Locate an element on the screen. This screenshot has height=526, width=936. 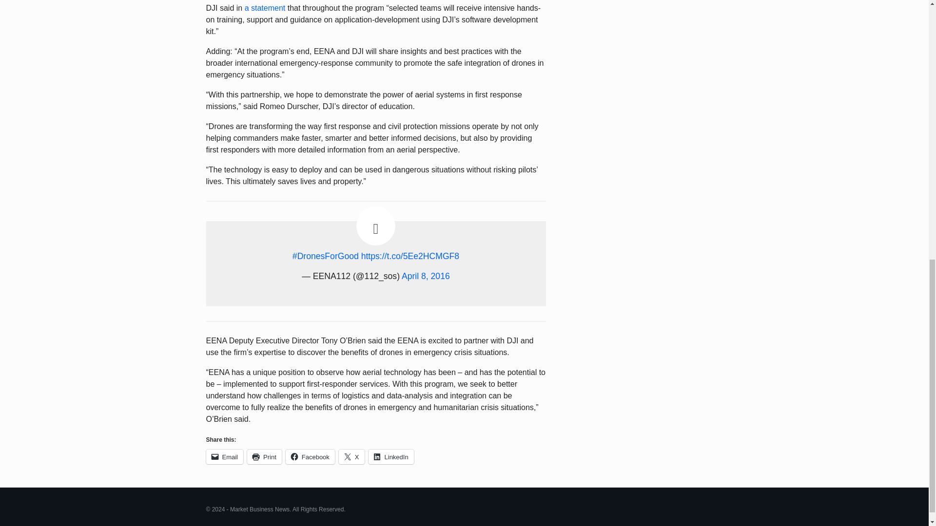
Email is located at coordinates (224, 457).